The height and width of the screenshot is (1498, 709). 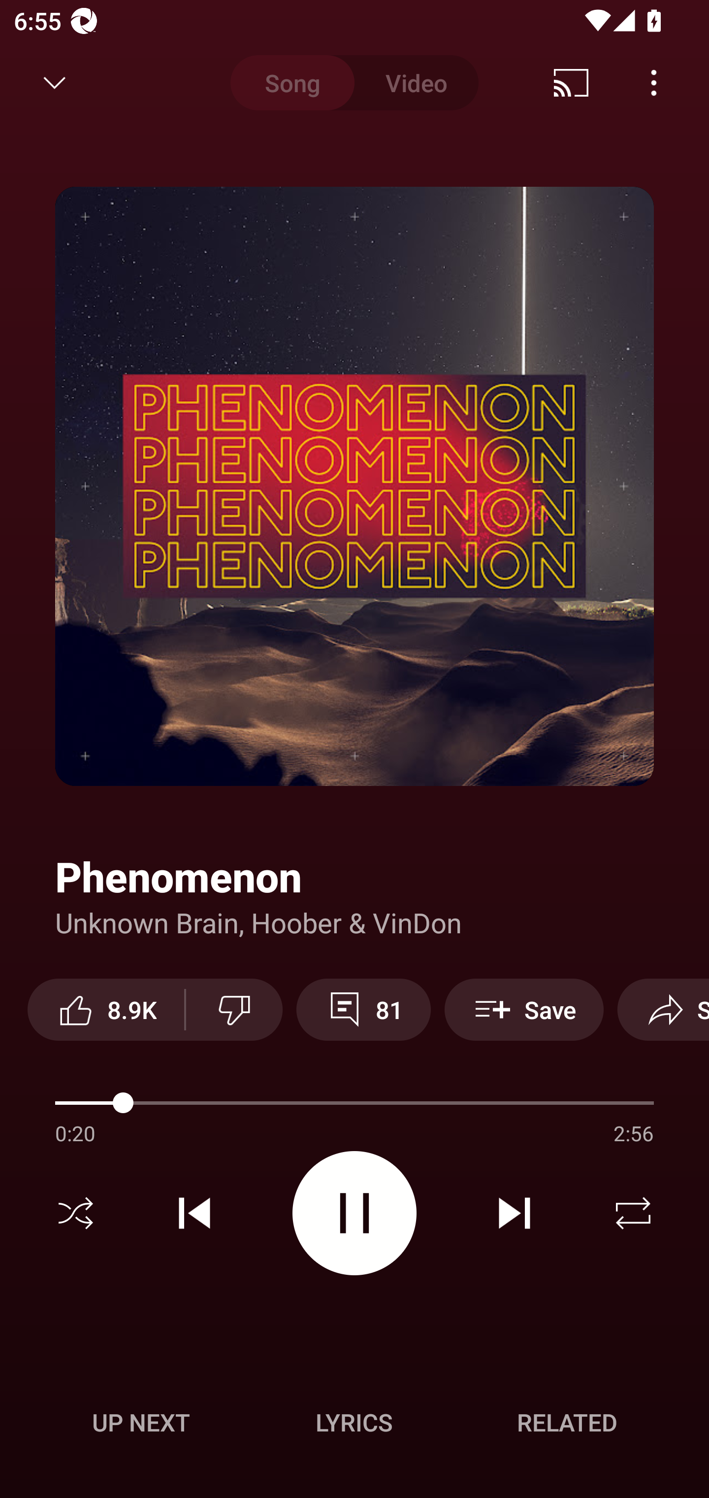 I want to click on Dislike, so click(x=234, y=1009).